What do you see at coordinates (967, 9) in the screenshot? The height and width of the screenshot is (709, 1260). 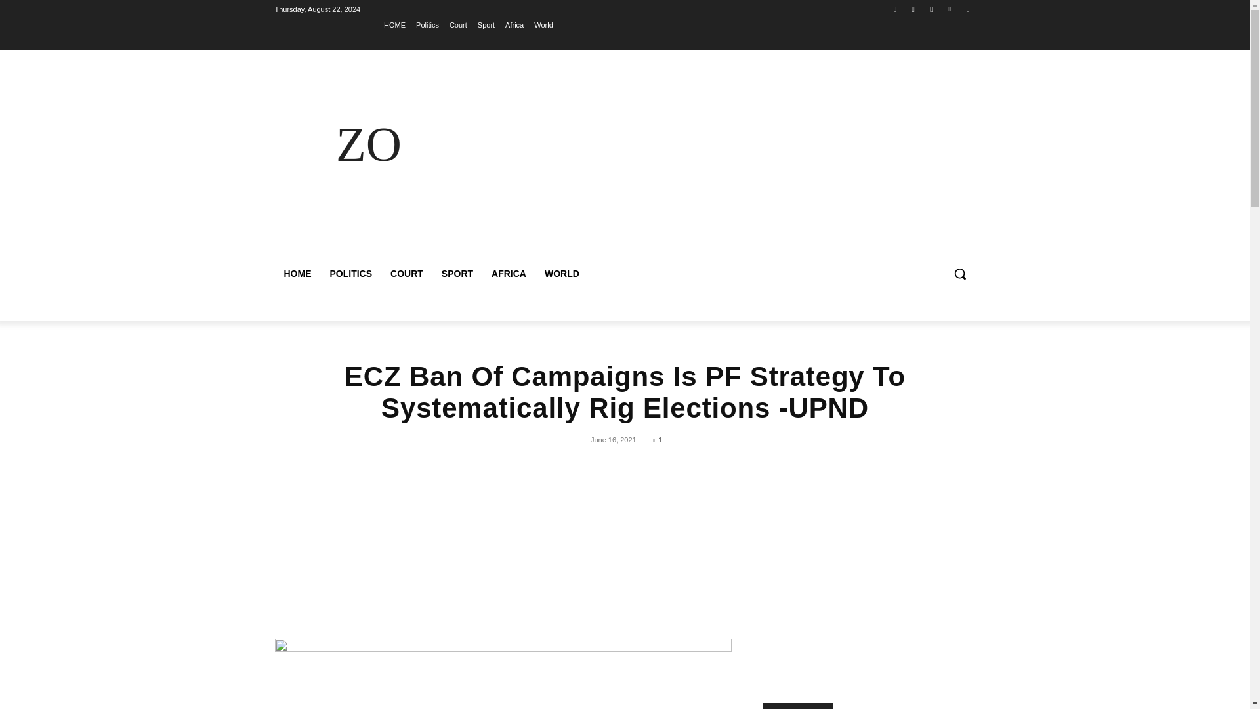 I see `Youtube` at bounding box center [967, 9].